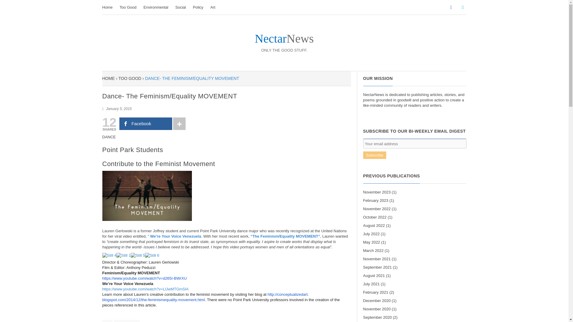  I want to click on Facebook, so click(146, 124).